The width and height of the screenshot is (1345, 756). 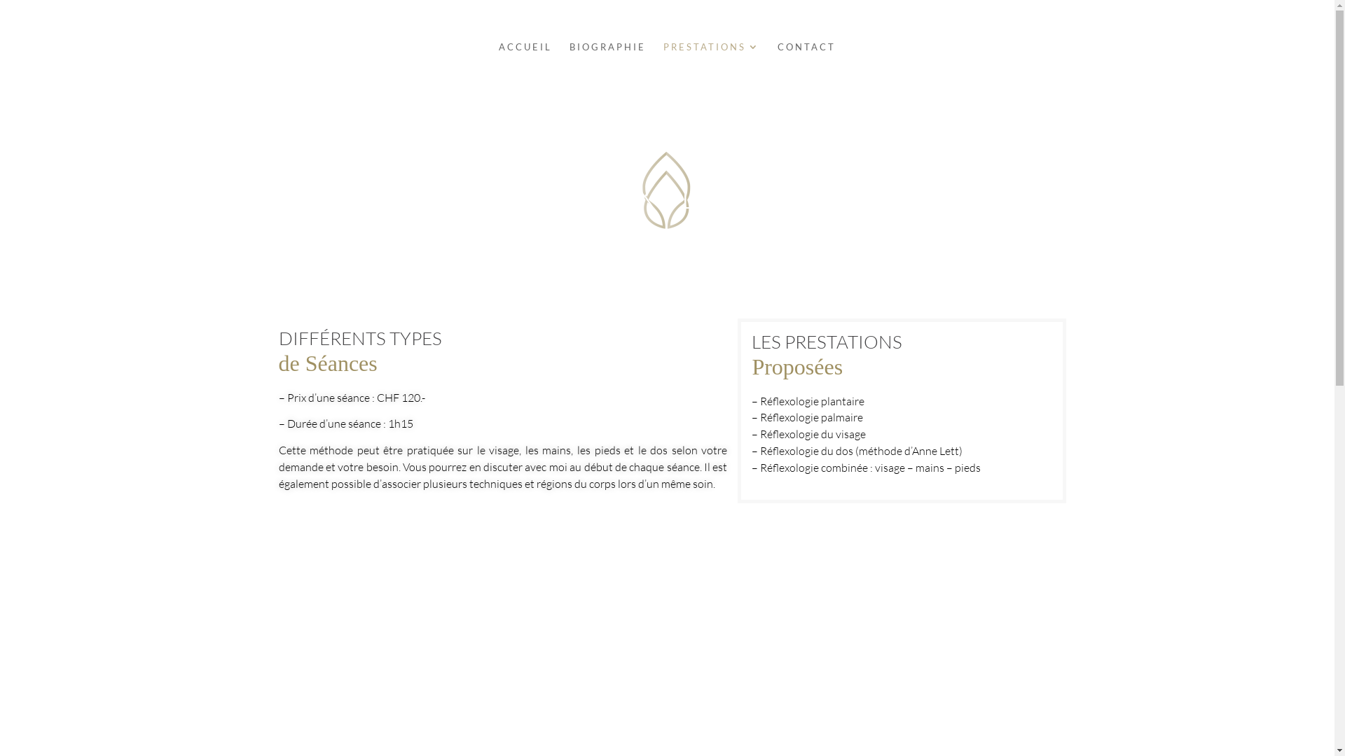 What do you see at coordinates (807, 68) in the screenshot?
I see `CONTACT` at bounding box center [807, 68].